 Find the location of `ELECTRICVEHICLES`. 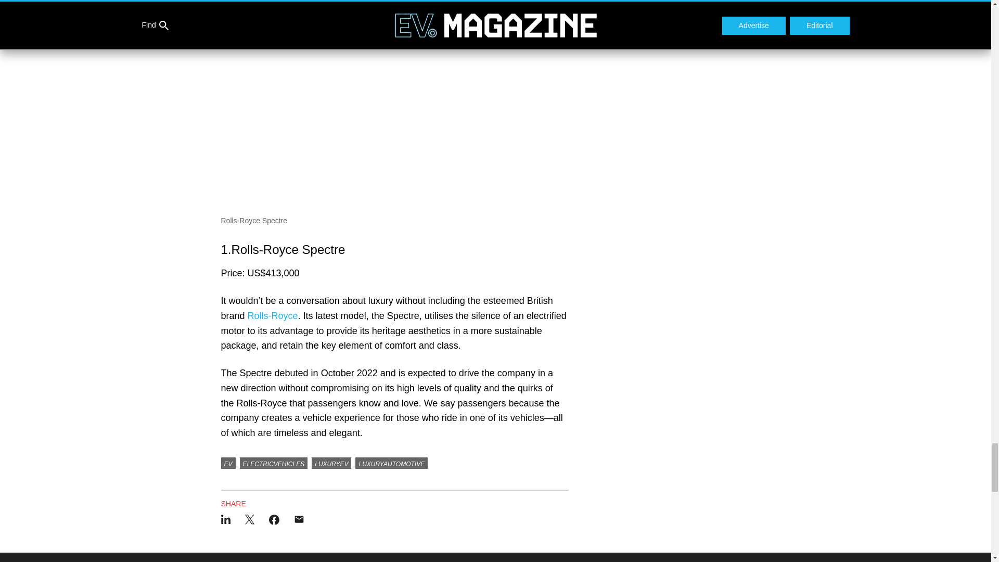

ELECTRICVEHICLES is located at coordinates (274, 463).